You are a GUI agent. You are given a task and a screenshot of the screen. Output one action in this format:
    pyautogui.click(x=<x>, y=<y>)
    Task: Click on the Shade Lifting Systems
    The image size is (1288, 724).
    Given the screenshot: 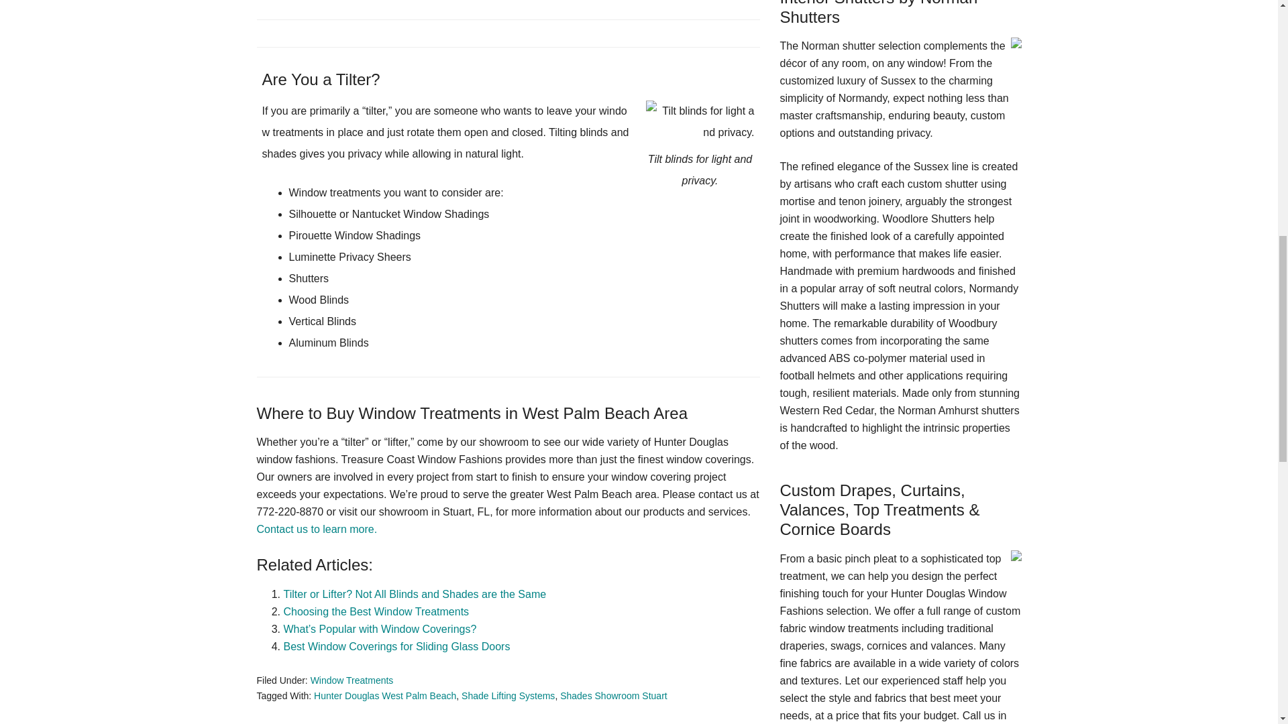 What is the action you would take?
    pyautogui.click(x=508, y=696)
    